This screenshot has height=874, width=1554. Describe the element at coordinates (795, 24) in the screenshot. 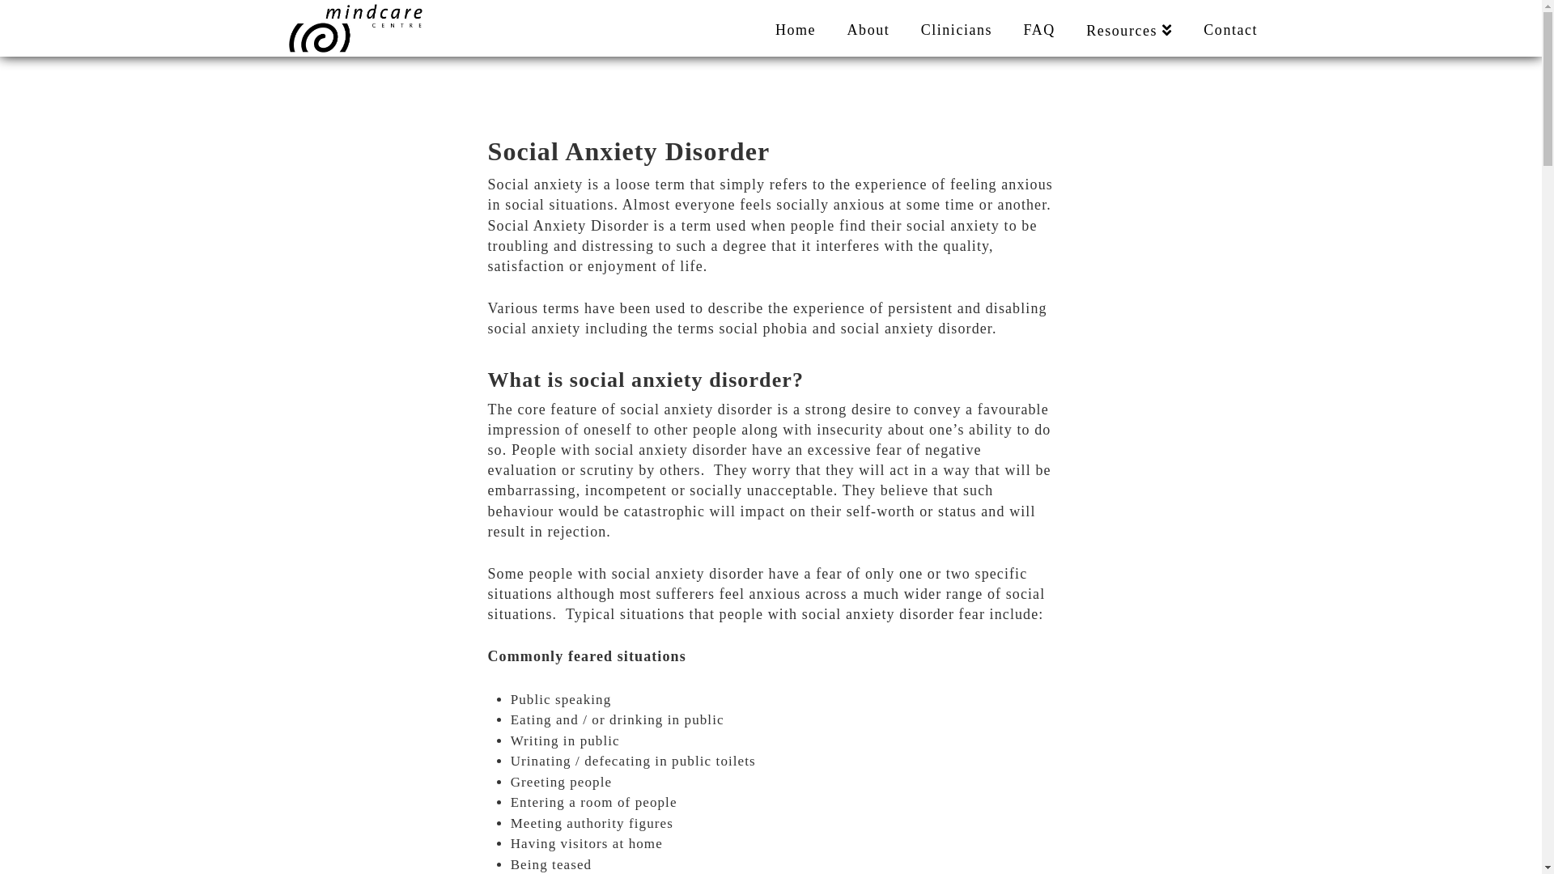

I see `Home` at that location.